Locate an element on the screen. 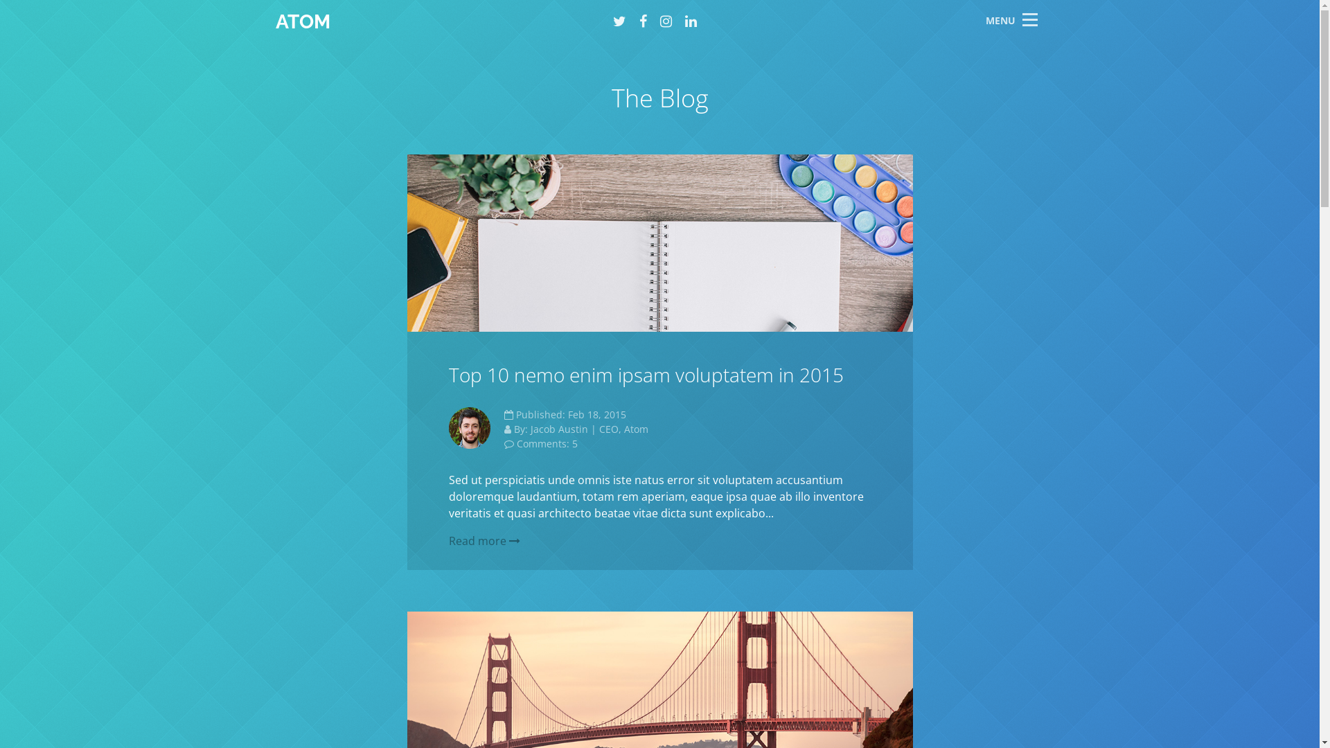 Image resolution: width=1330 pixels, height=748 pixels. FAQS is located at coordinates (1236, 151).